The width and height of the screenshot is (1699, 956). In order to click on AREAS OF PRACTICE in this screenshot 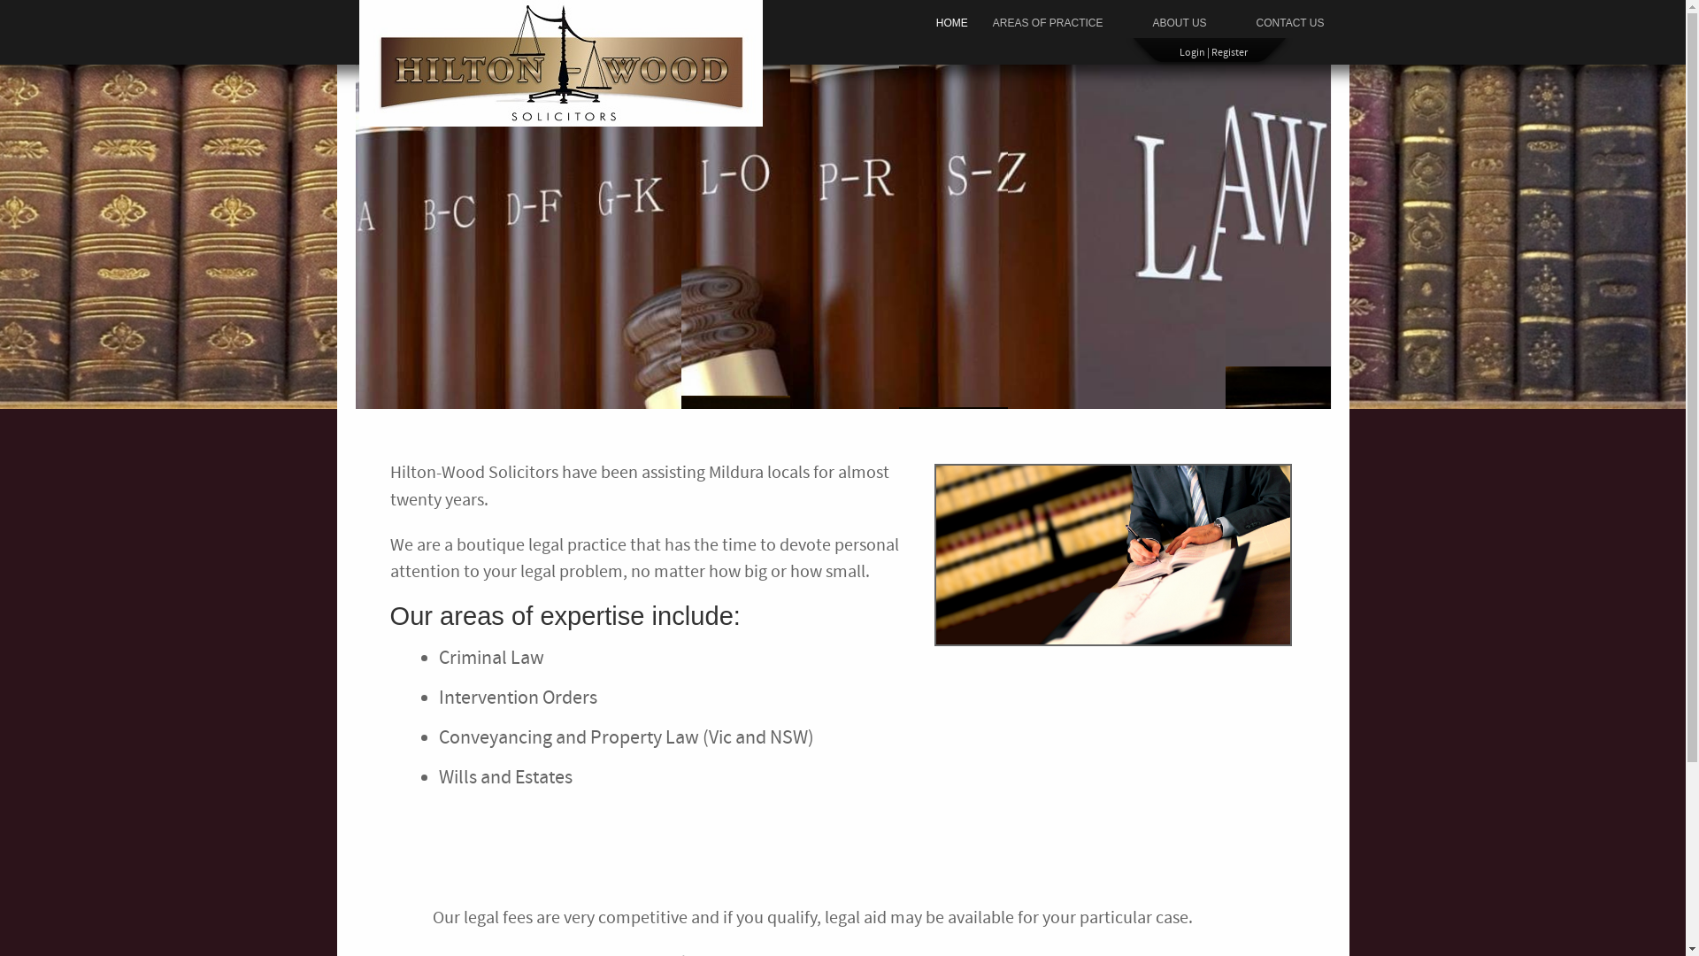, I will do `click(1048, 23)`.